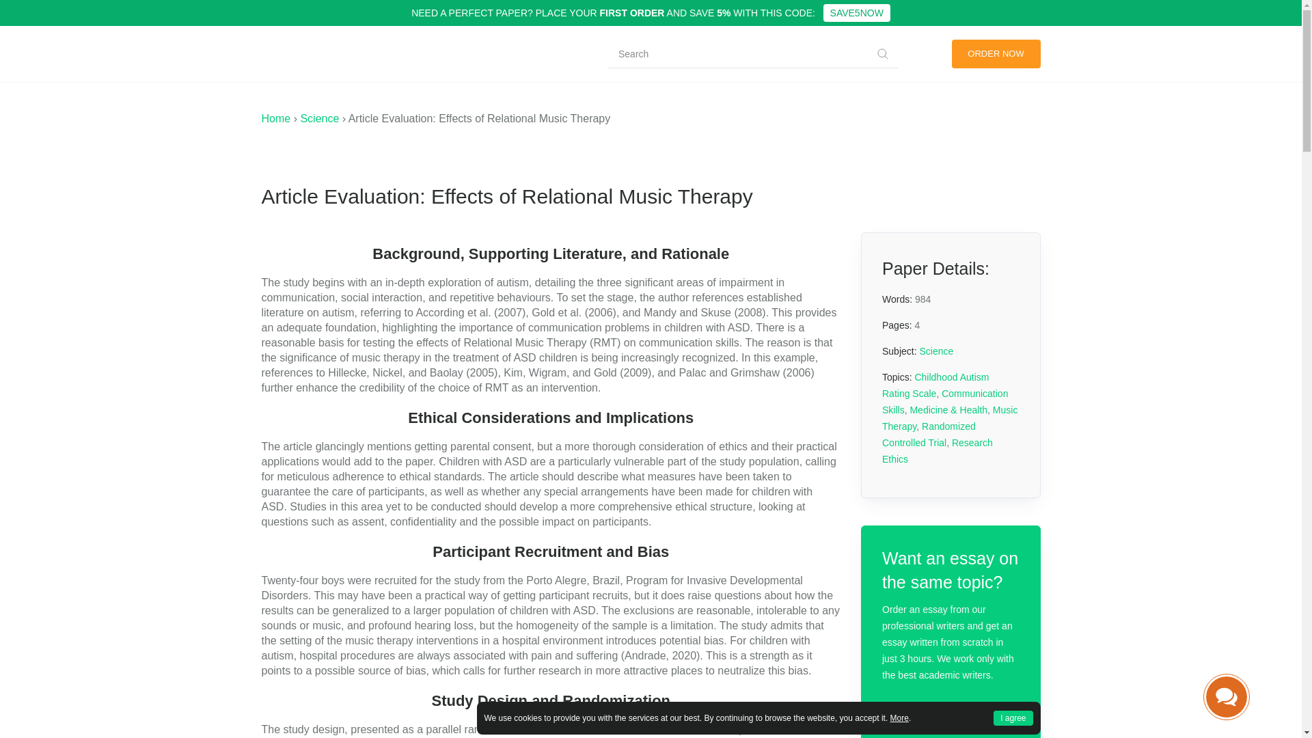 The width and height of the screenshot is (1312, 738). I want to click on I agree, so click(1013, 717).